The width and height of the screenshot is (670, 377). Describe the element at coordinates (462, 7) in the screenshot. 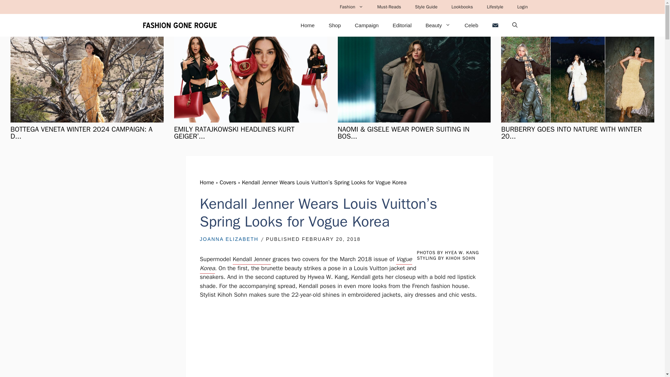

I see `Lookbooks` at that location.